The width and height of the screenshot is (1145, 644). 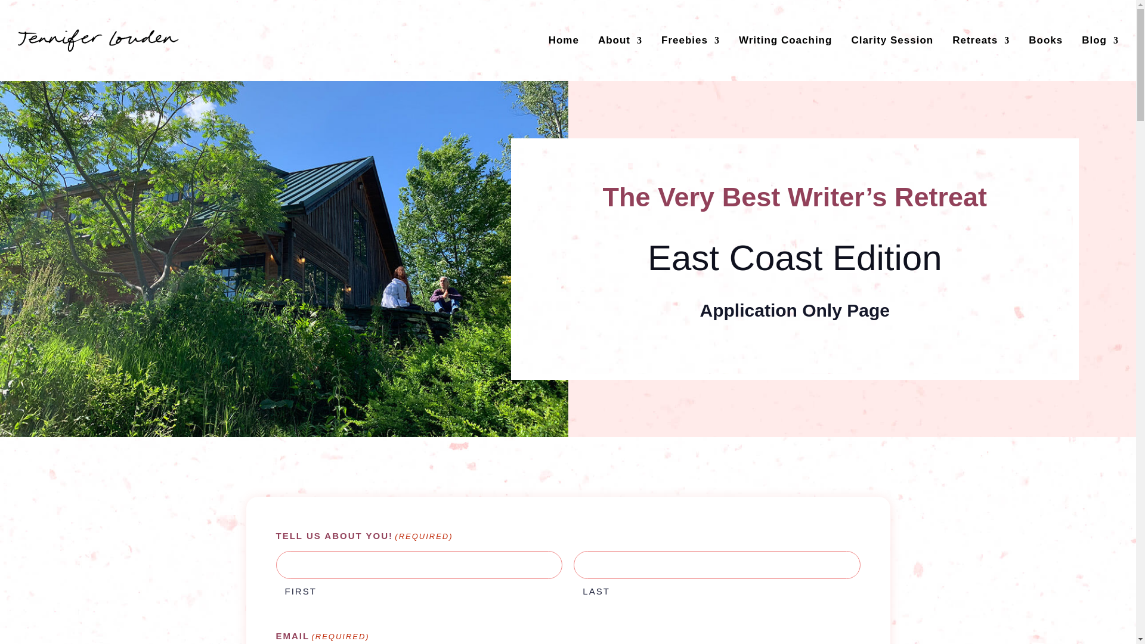 What do you see at coordinates (785, 41) in the screenshot?
I see `Writing Coaching` at bounding box center [785, 41].